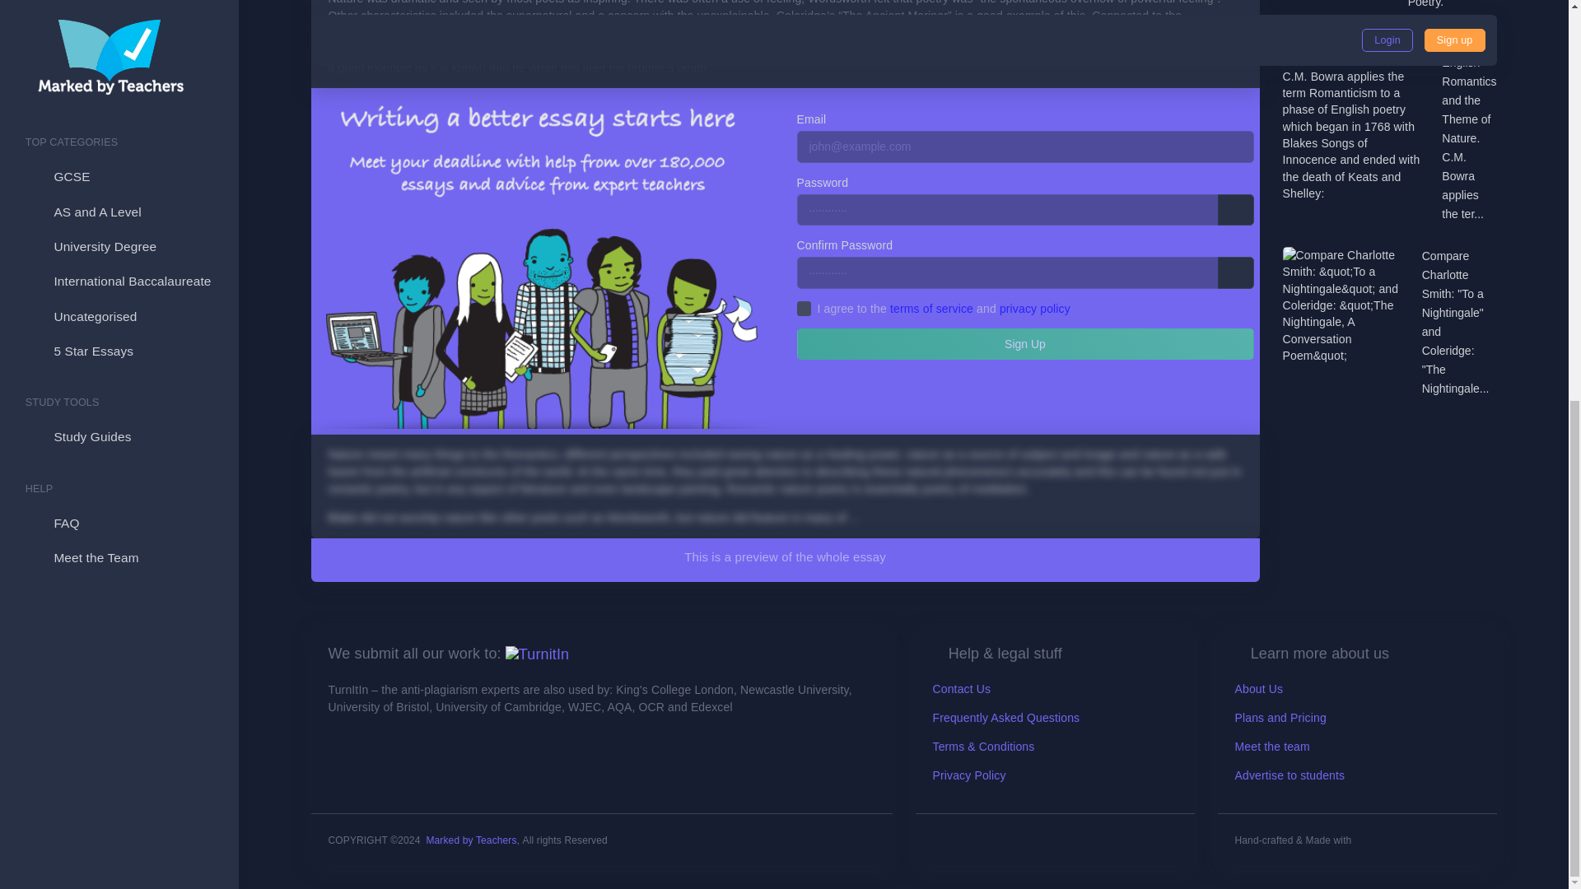 This screenshot has height=889, width=1581. What do you see at coordinates (962, 688) in the screenshot?
I see `Contact Us` at bounding box center [962, 688].